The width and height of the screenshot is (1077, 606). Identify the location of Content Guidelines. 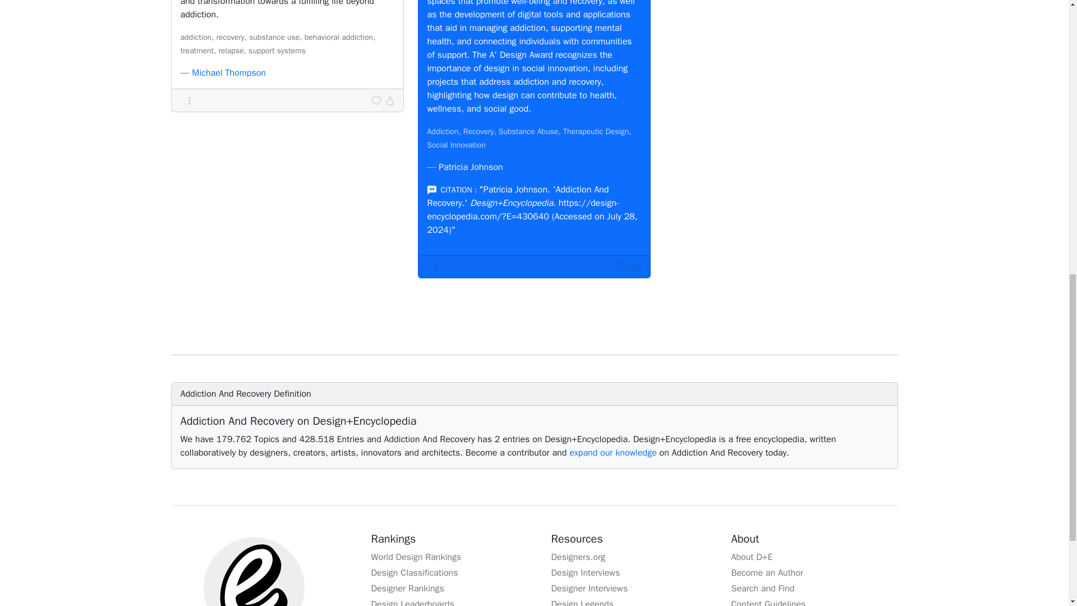
(768, 603).